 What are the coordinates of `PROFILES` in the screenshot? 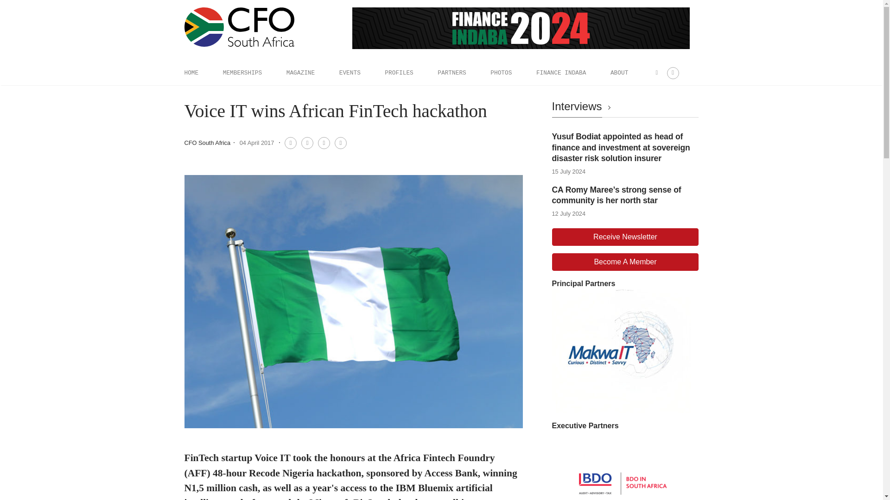 It's located at (399, 73).